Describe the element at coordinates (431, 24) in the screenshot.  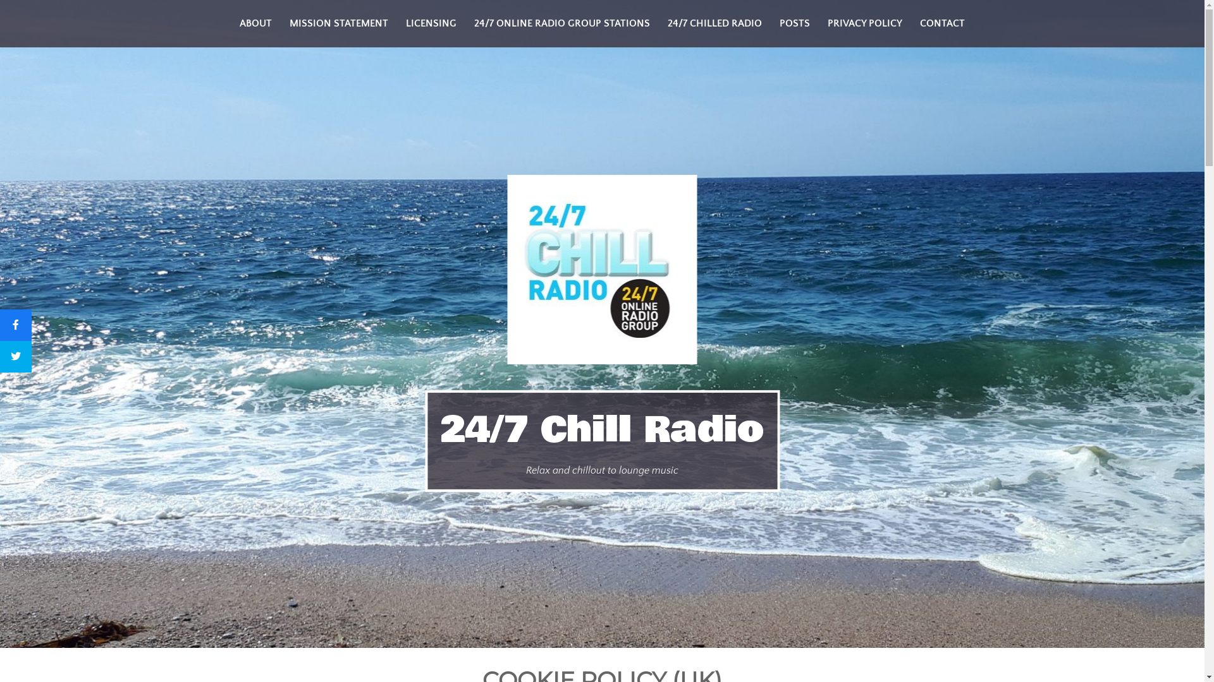
I see `LICENSING` at that location.